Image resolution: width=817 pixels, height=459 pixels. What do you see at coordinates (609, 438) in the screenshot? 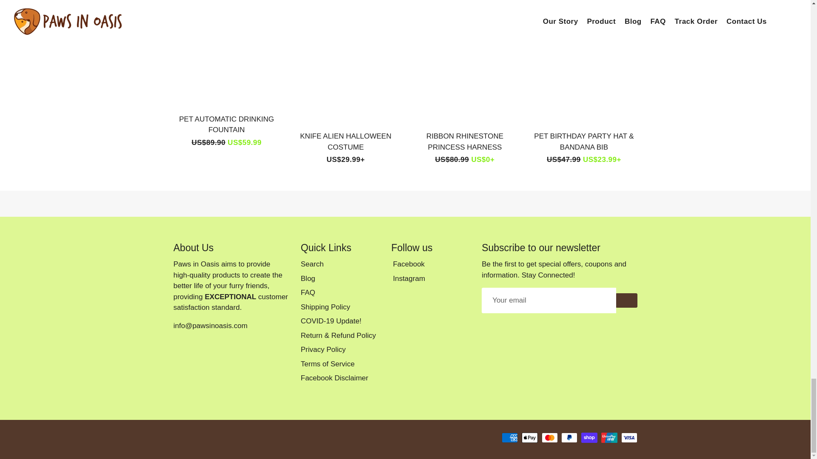
I see `Union Pay` at bounding box center [609, 438].